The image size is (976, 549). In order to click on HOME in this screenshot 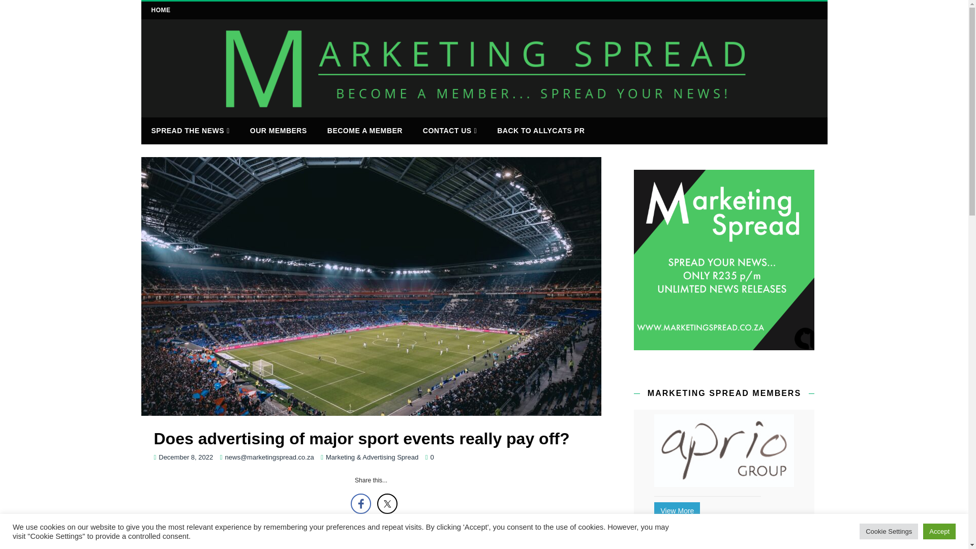, I will do `click(161, 10)`.